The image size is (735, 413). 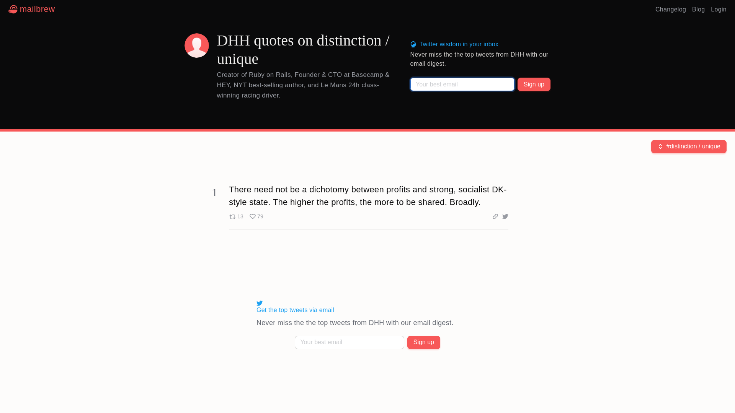 I want to click on Blog, so click(x=719, y=9).